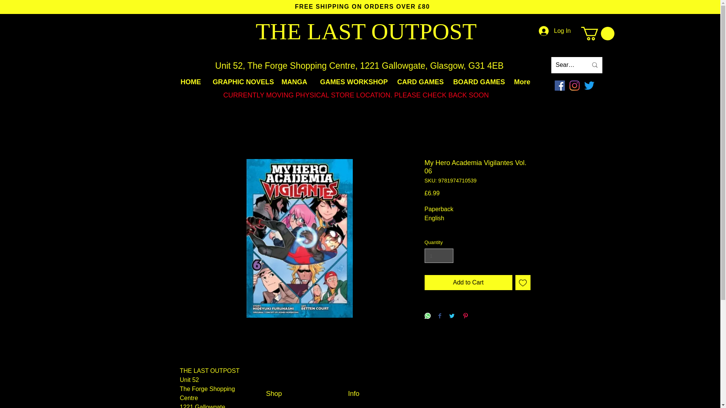 The width and height of the screenshot is (726, 408). What do you see at coordinates (366, 31) in the screenshot?
I see `THE LAST OUTPOST` at bounding box center [366, 31].